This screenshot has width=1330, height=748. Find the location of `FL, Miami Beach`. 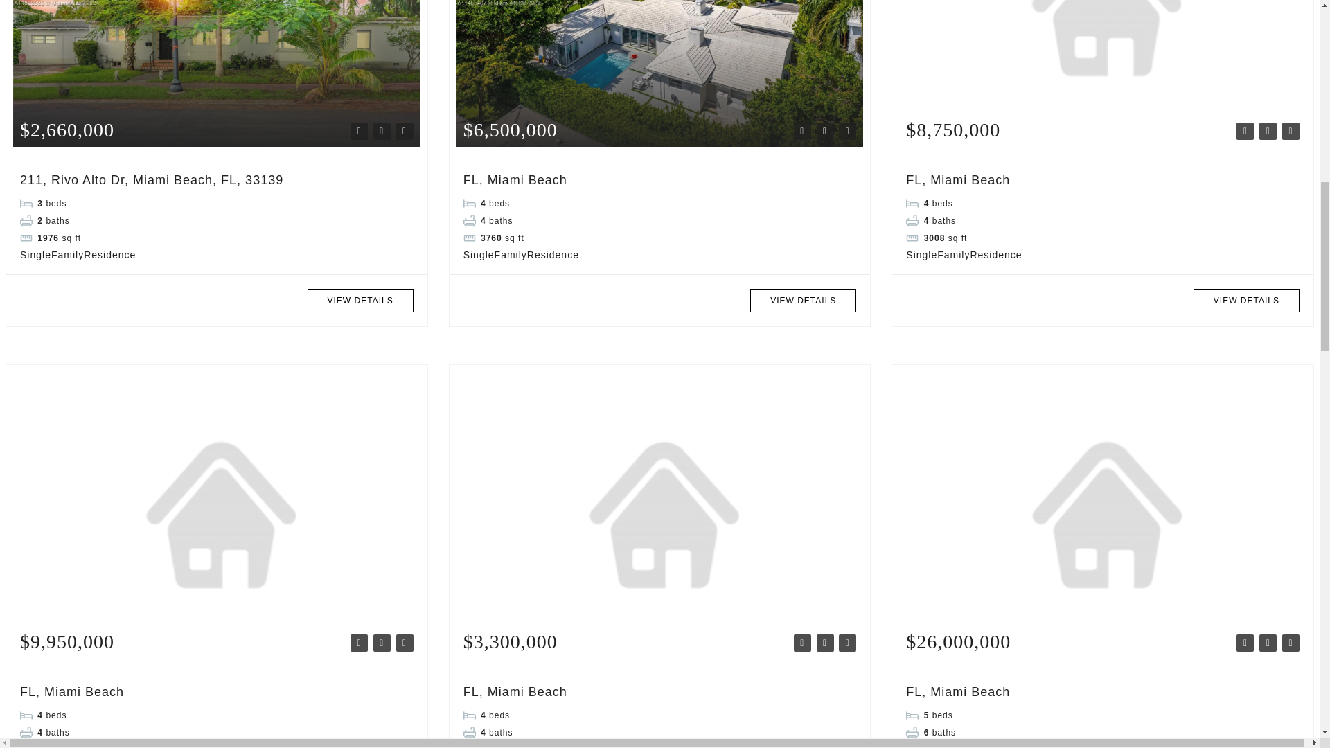

FL, Miami Beach is located at coordinates (515, 180).